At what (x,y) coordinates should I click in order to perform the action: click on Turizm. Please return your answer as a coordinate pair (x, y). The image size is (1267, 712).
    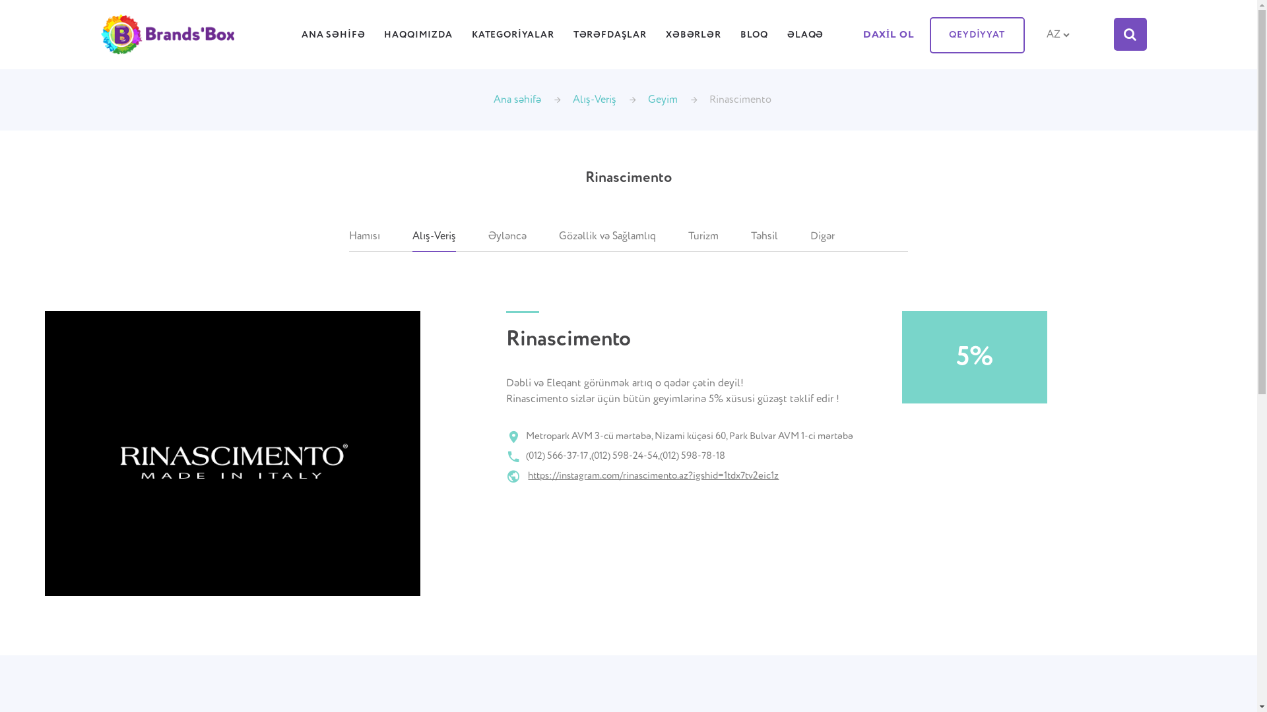
    Looking at the image, I should click on (703, 237).